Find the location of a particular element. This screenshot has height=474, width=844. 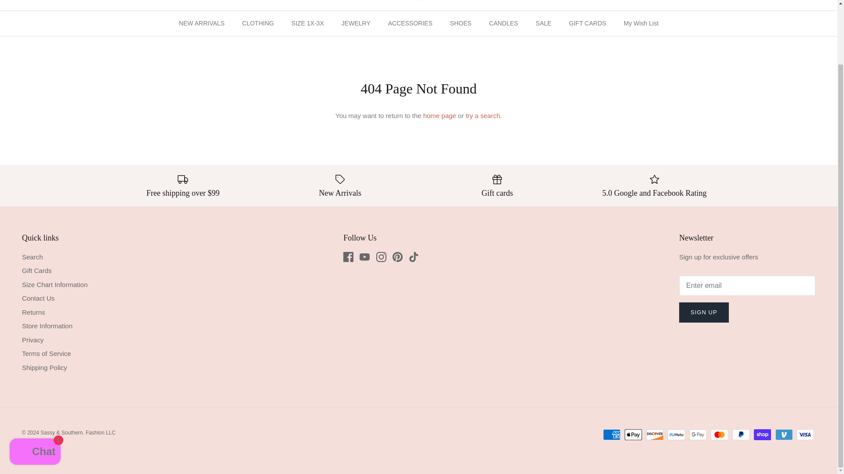

Facebook is located at coordinates (348, 257).